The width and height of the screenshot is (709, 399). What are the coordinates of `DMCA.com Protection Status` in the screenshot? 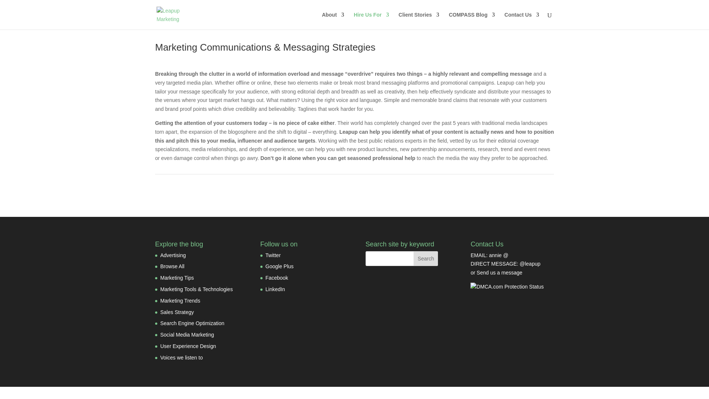 It's located at (507, 287).